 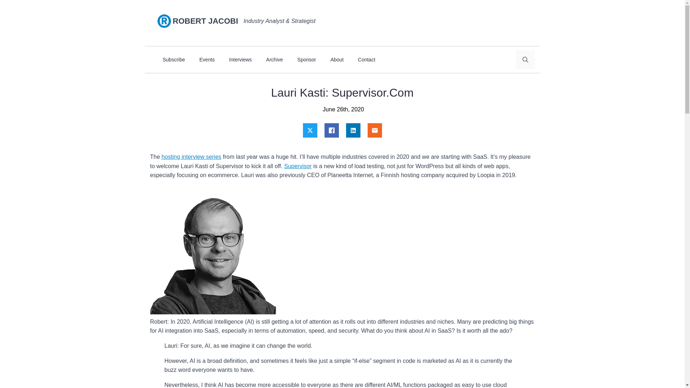 What do you see at coordinates (275, 60) in the screenshot?
I see `Archive` at bounding box center [275, 60].